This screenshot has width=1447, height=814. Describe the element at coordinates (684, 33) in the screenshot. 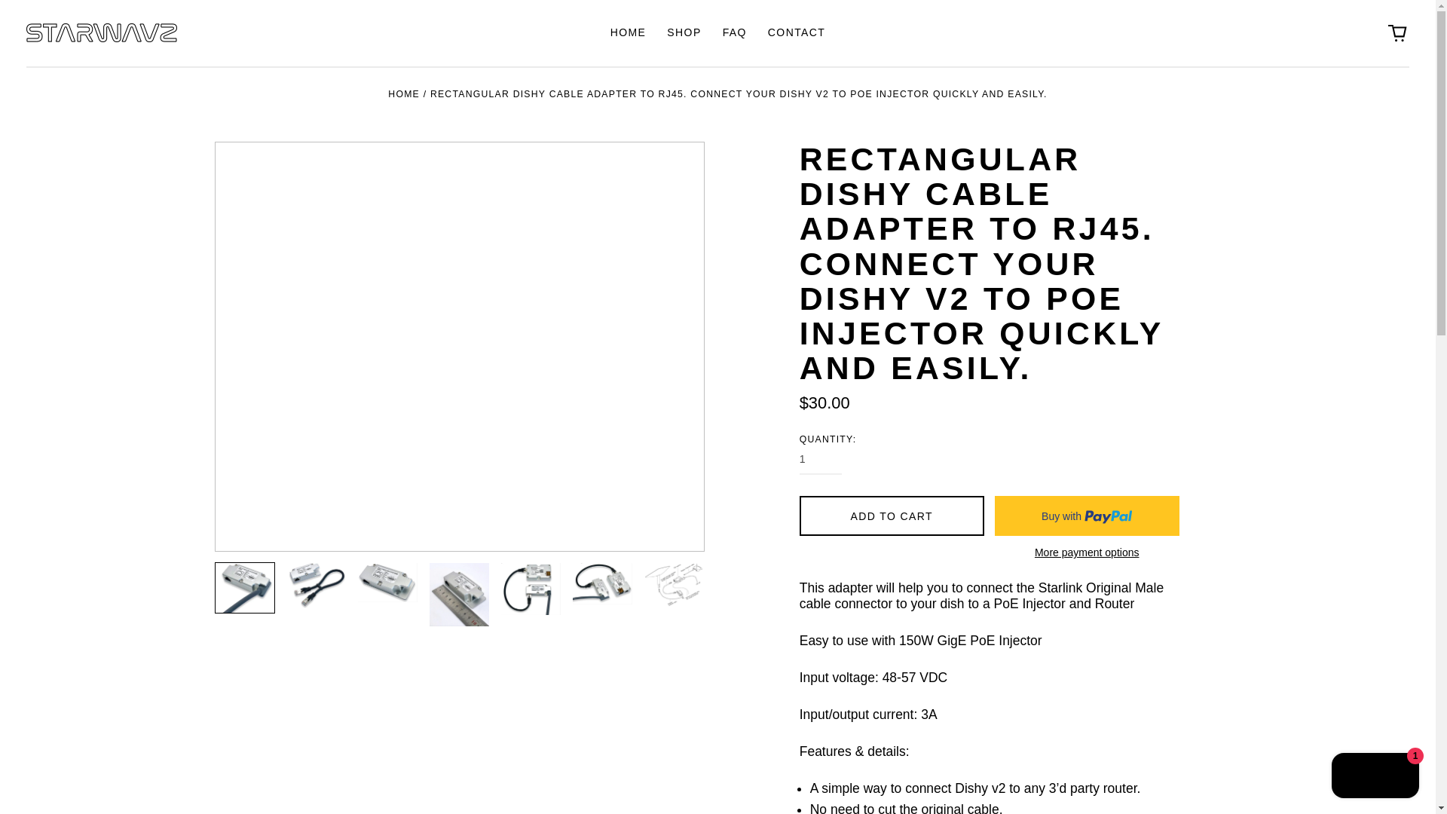

I see `SHOP` at that location.